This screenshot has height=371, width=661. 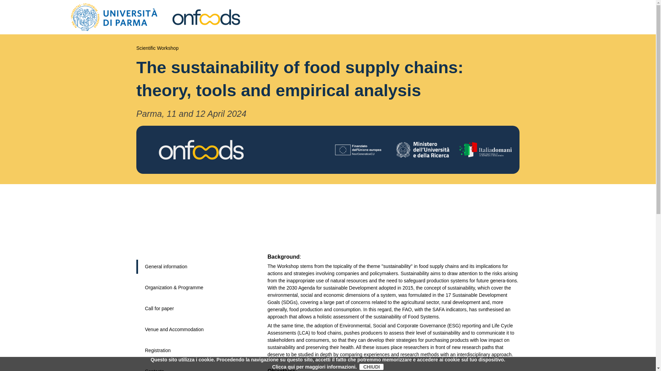 What do you see at coordinates (174, 329) in the screenshot?
I see `Venue and Accommodation` at bounding box center [174, 329].